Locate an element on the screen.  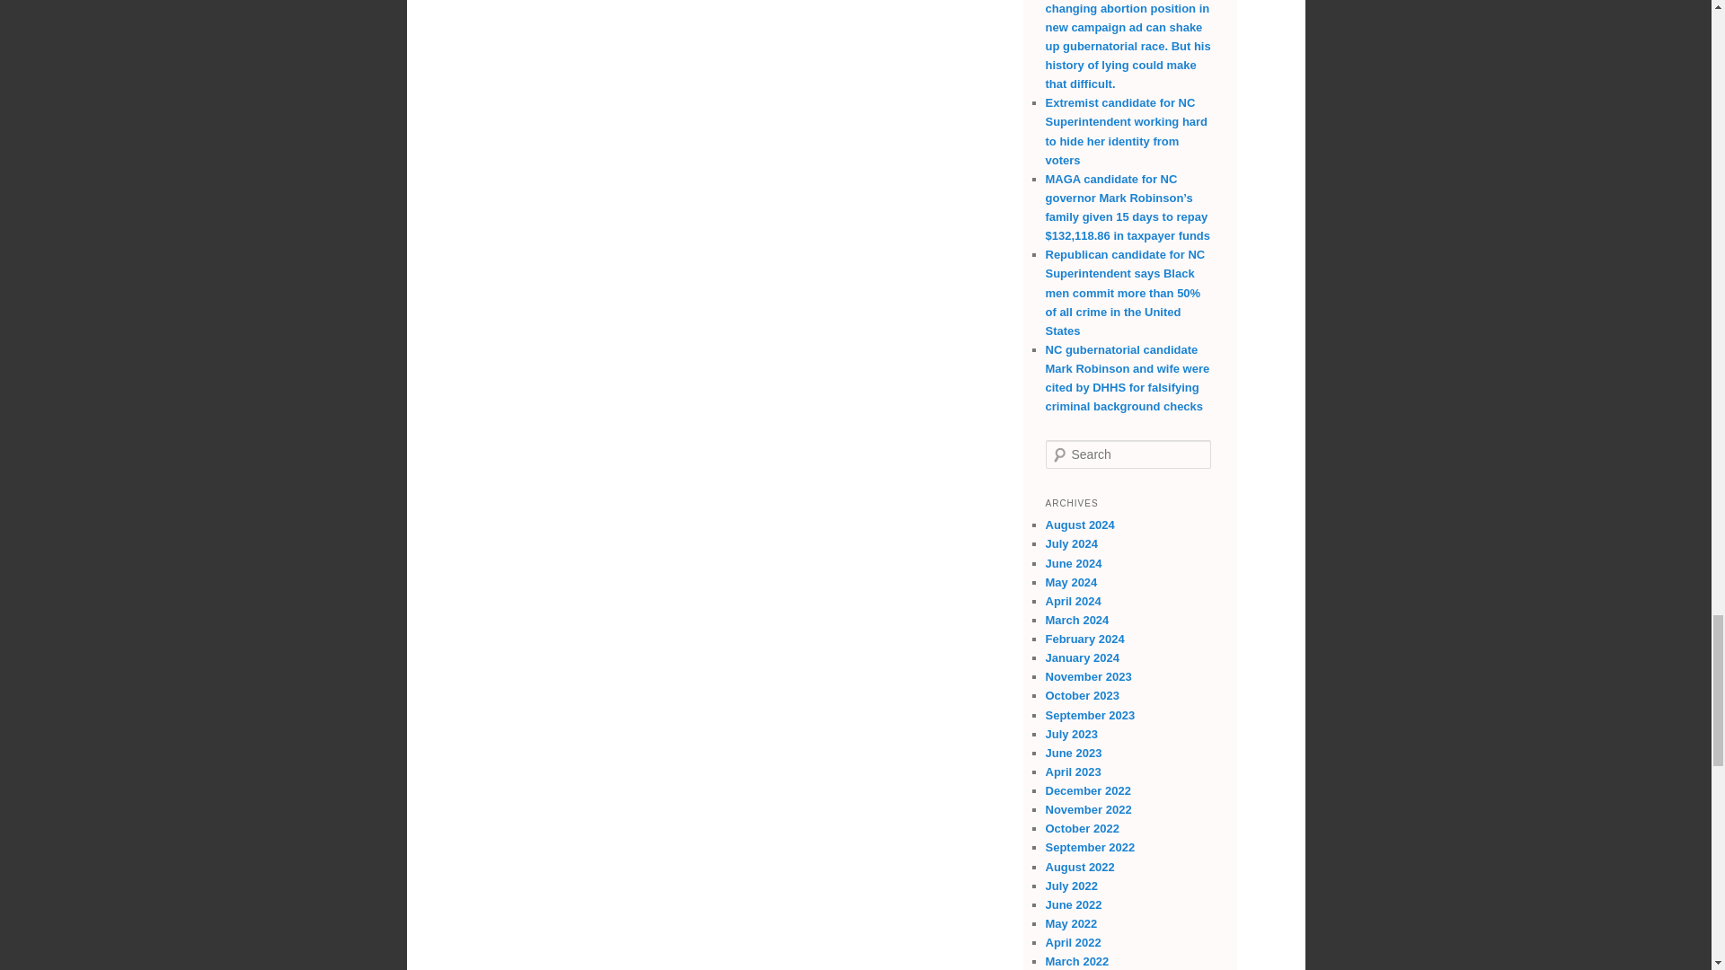
July 2024 is located at coordinates (1072, 544).